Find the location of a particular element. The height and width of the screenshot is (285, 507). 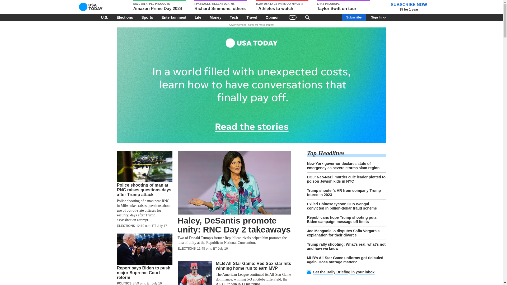

Money is located at coordinates (215, 17).